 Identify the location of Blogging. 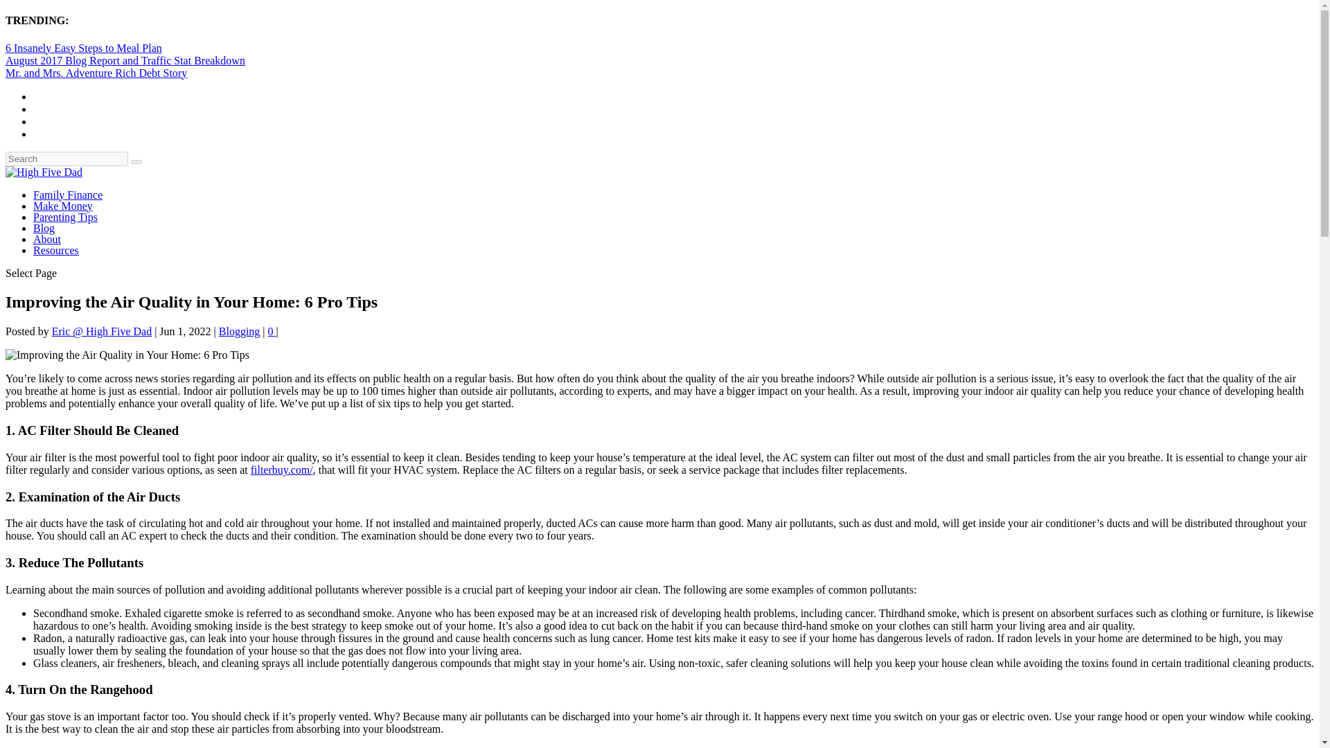
(240, 331).